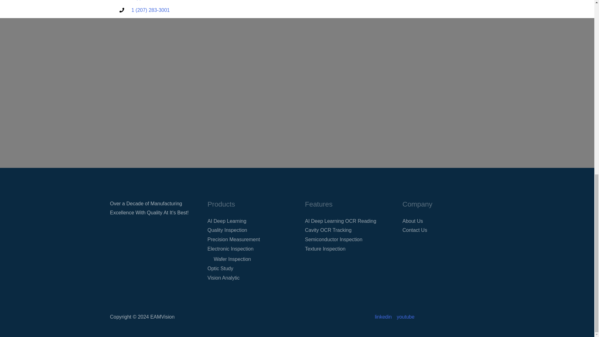  What do you see at coordinates (328, 230) in the screenshot?
I see `Cavity OCR Tracking` at bounding box center [328, 230].